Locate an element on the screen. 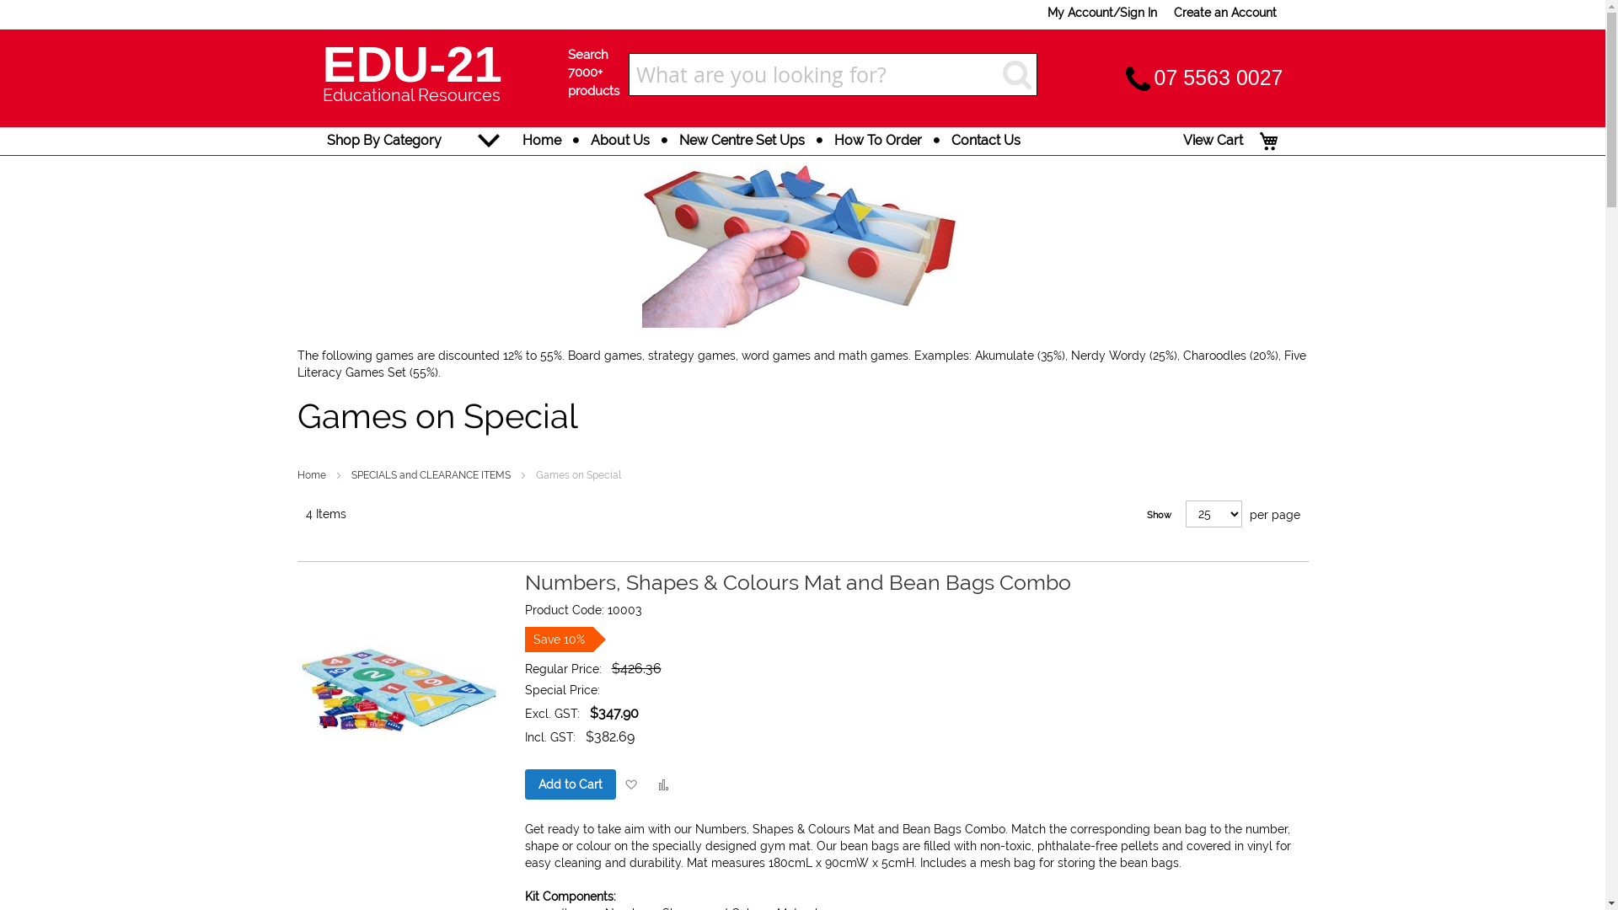 This screenshot has height=910, width=1618. Search is located at coordinates (1017, 74).